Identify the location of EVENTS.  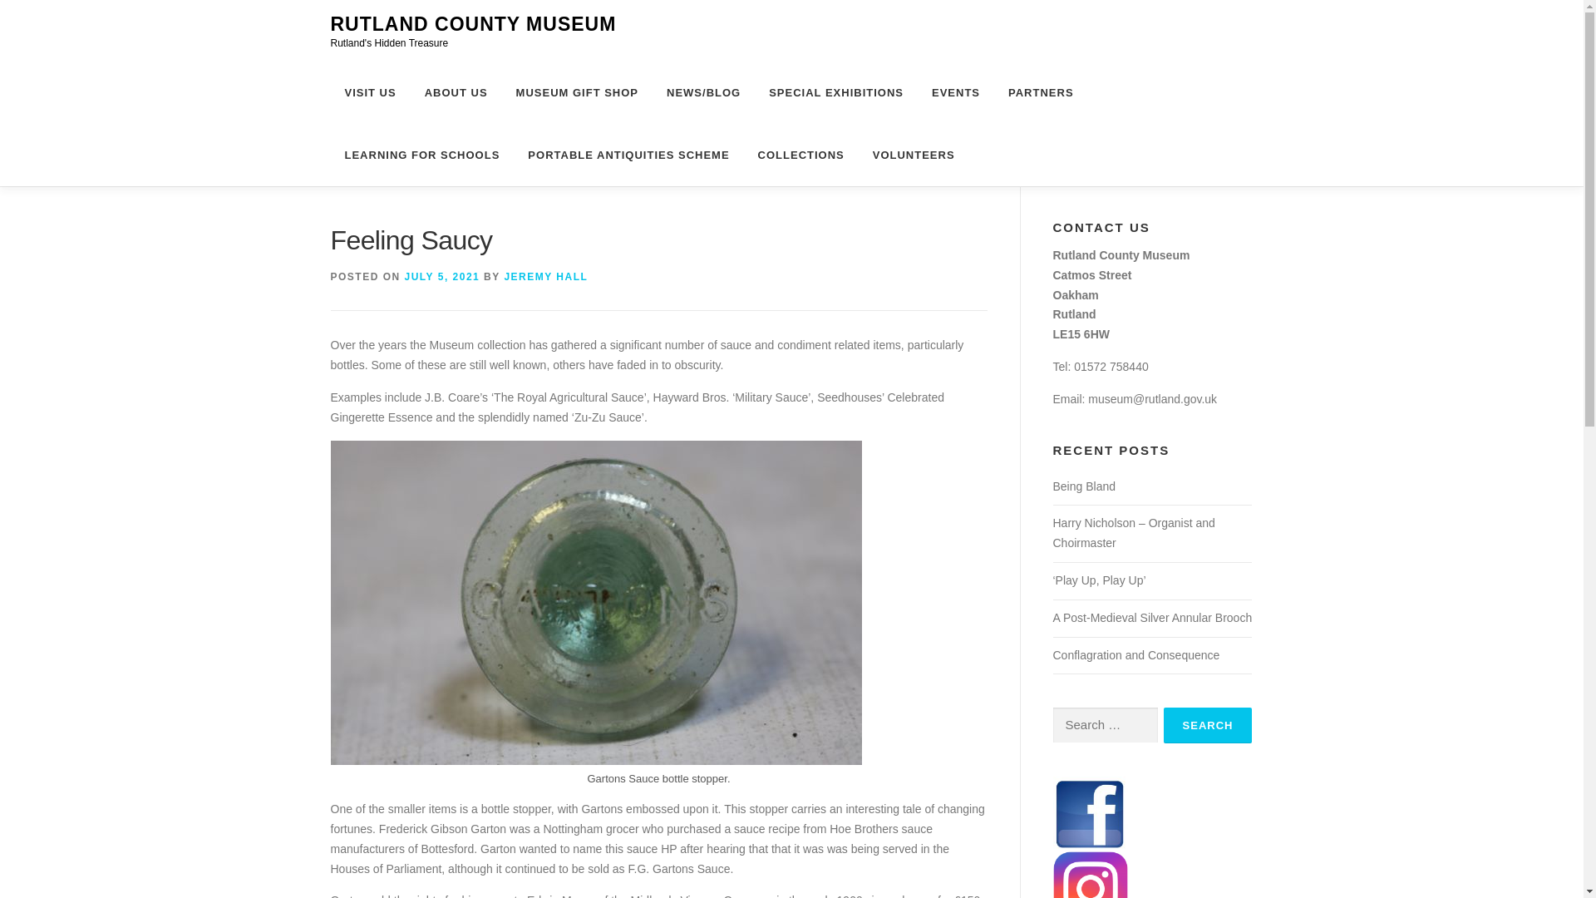
(956, 93).